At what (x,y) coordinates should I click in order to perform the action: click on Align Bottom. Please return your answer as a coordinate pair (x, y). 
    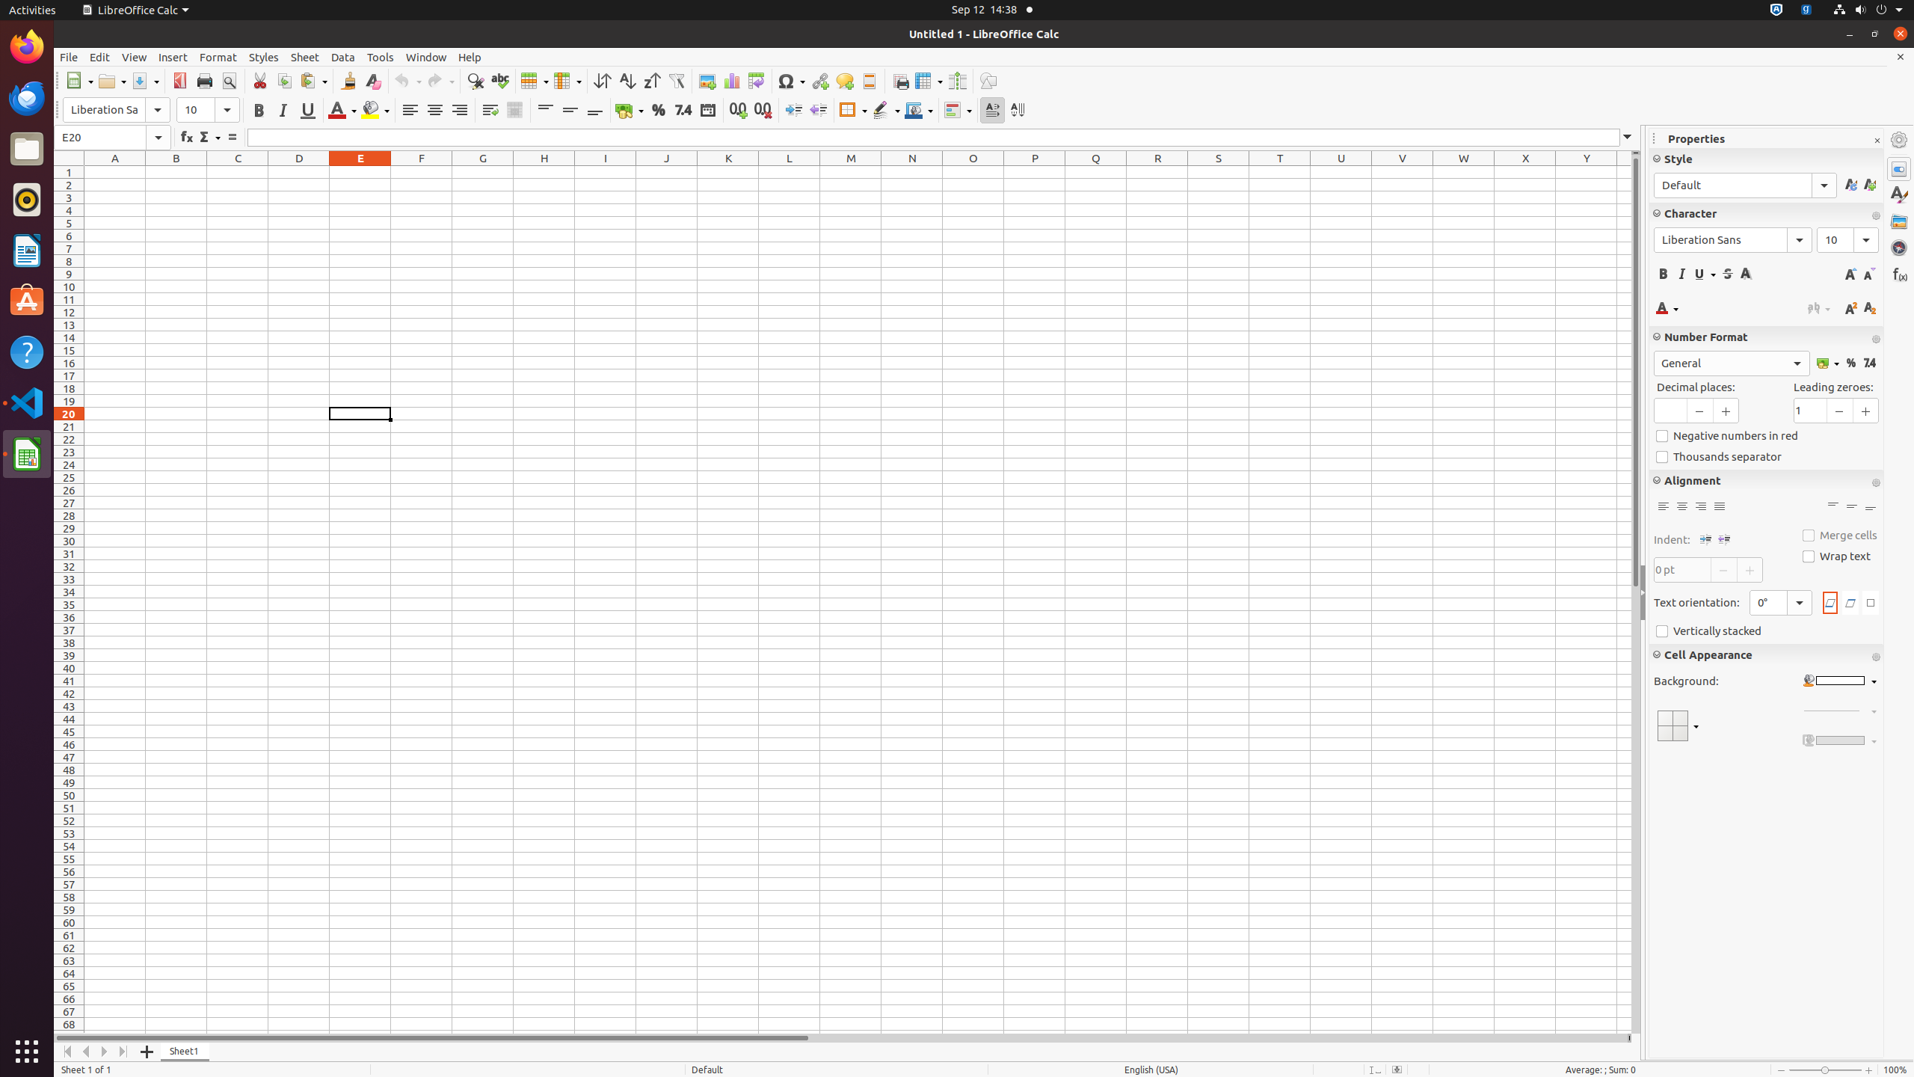
    Looking at the image, I should click on (595, 111).